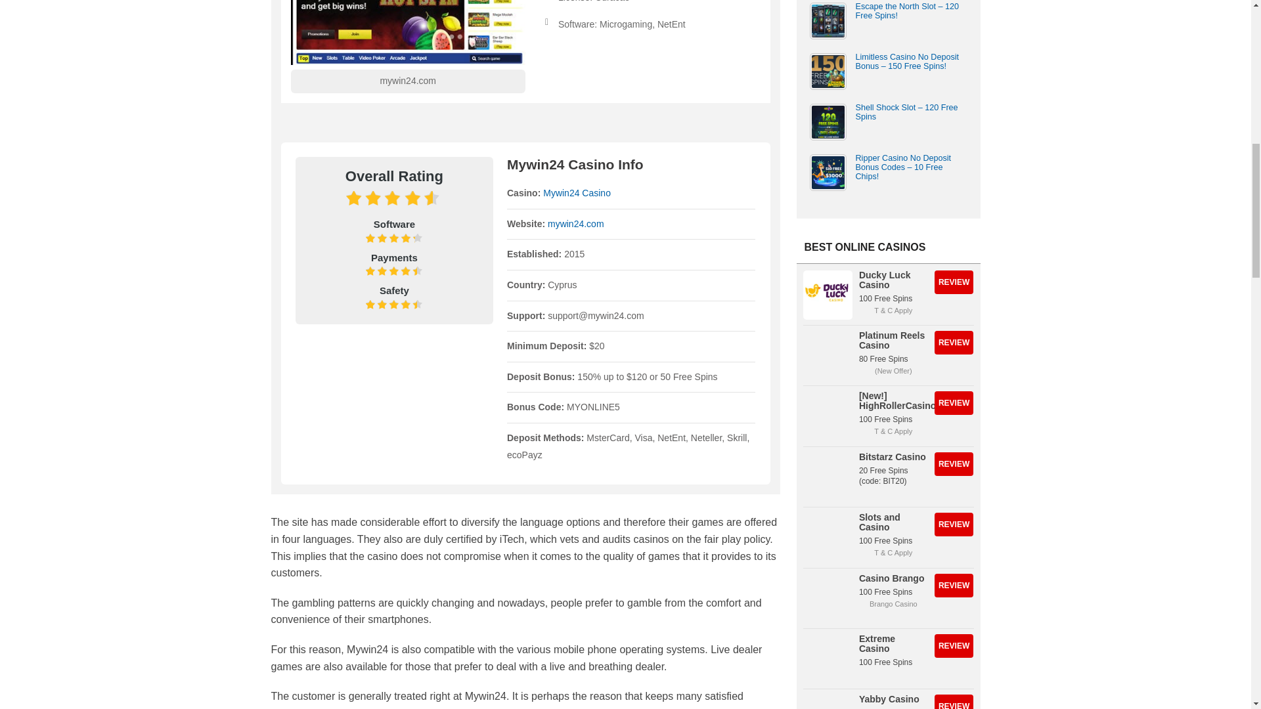 The height and width of the screenshot is (709, 1261). Describe the element at coordinates (954, 282) in the screenshot. I see `Ducky Luck Casino` at that location.